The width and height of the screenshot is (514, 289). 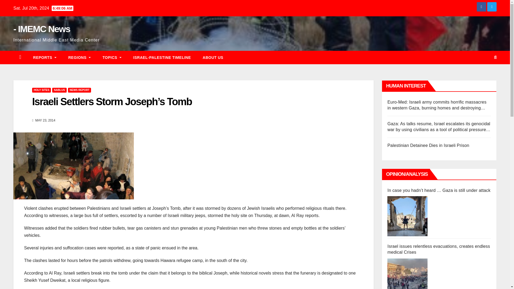 I want to click on TOPICS, so click(x=112, y=57).